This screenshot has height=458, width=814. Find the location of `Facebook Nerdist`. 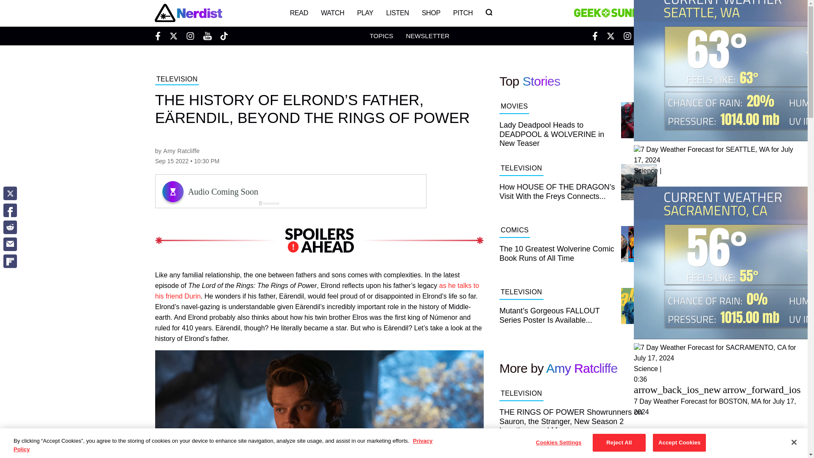

Facebook Nerdist is located at coordinates (159, 36).